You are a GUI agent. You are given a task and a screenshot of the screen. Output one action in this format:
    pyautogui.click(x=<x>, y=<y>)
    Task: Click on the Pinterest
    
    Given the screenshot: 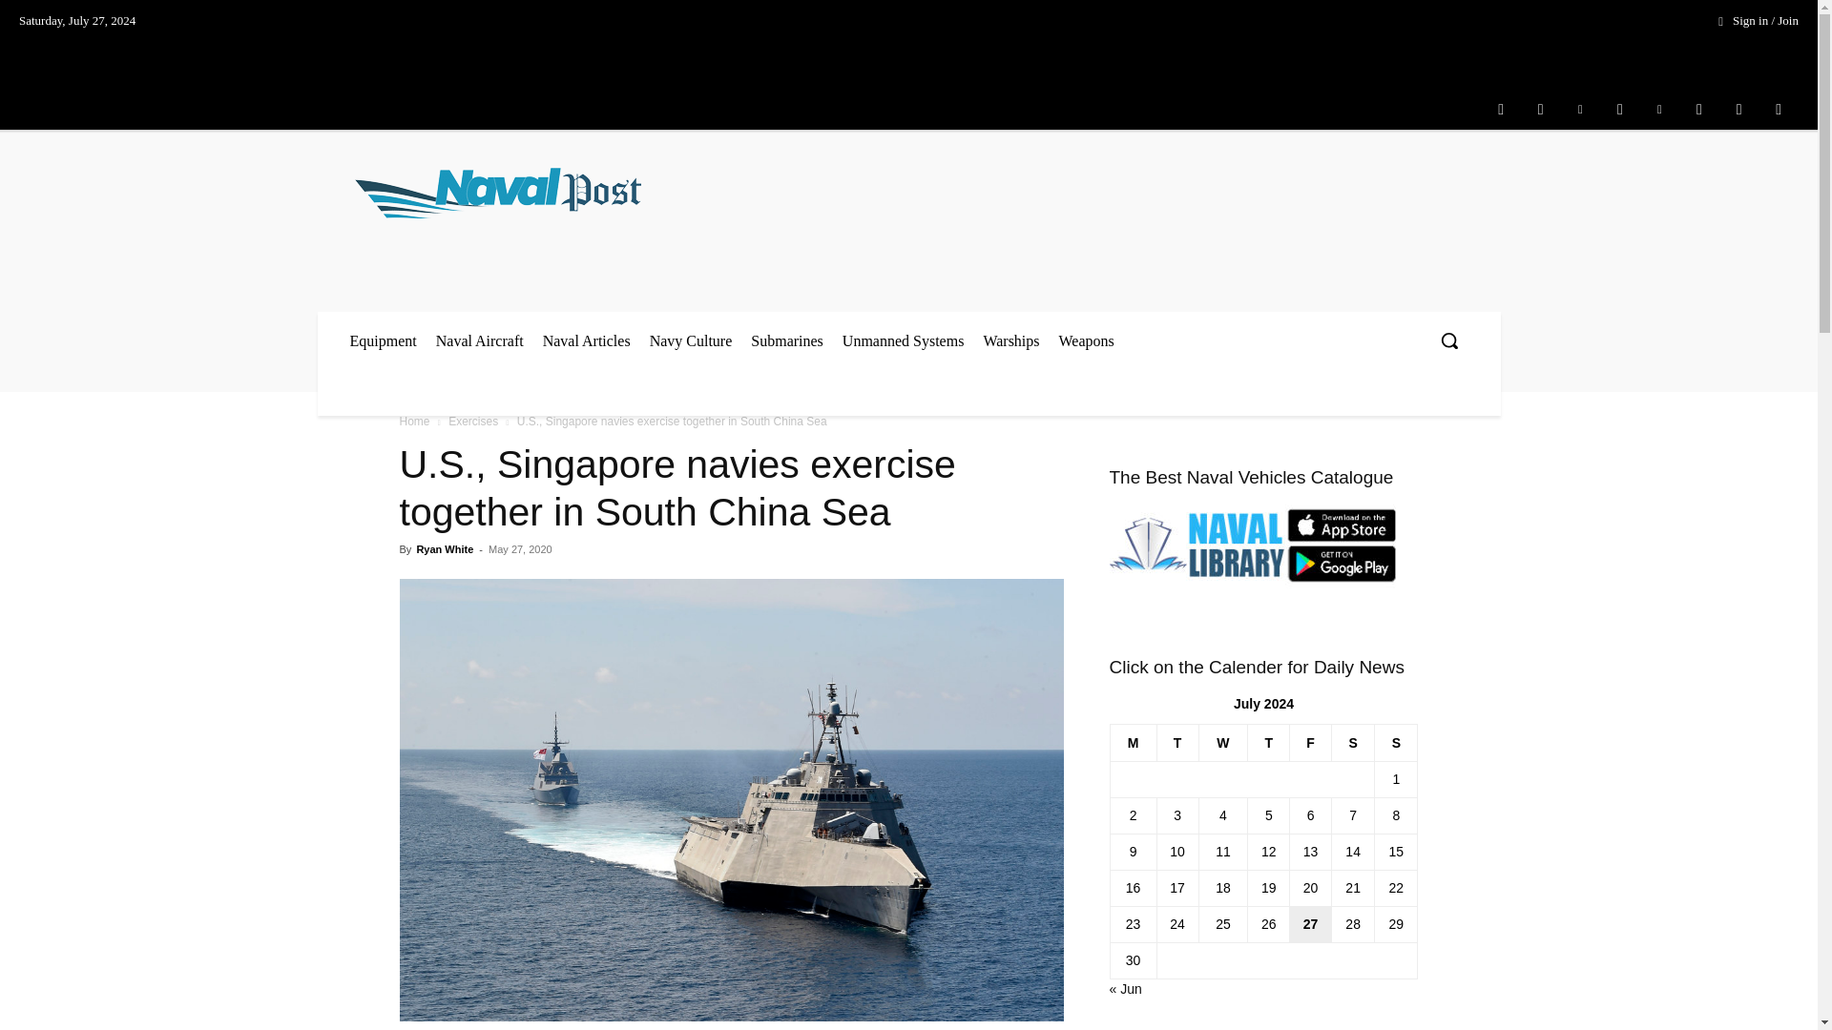 What is the action you would take?
    pyautogui.click(x=1659, y=109)
    